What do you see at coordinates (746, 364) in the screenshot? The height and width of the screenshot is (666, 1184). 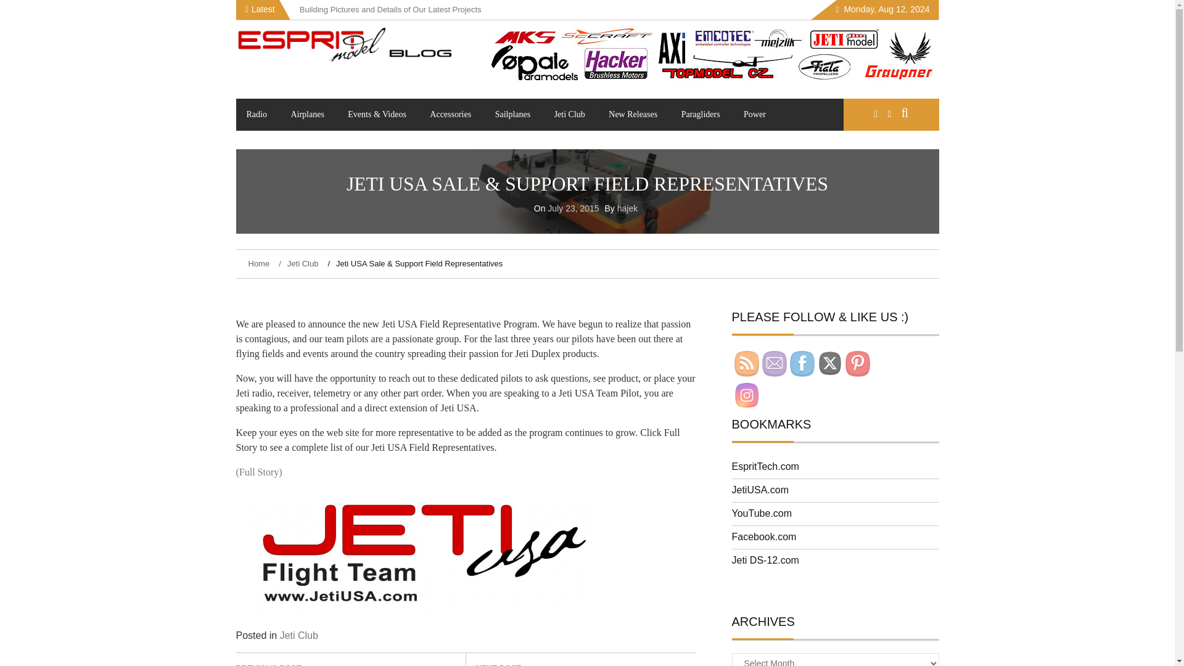 I see `RSS` at bounding box center [746, 364].